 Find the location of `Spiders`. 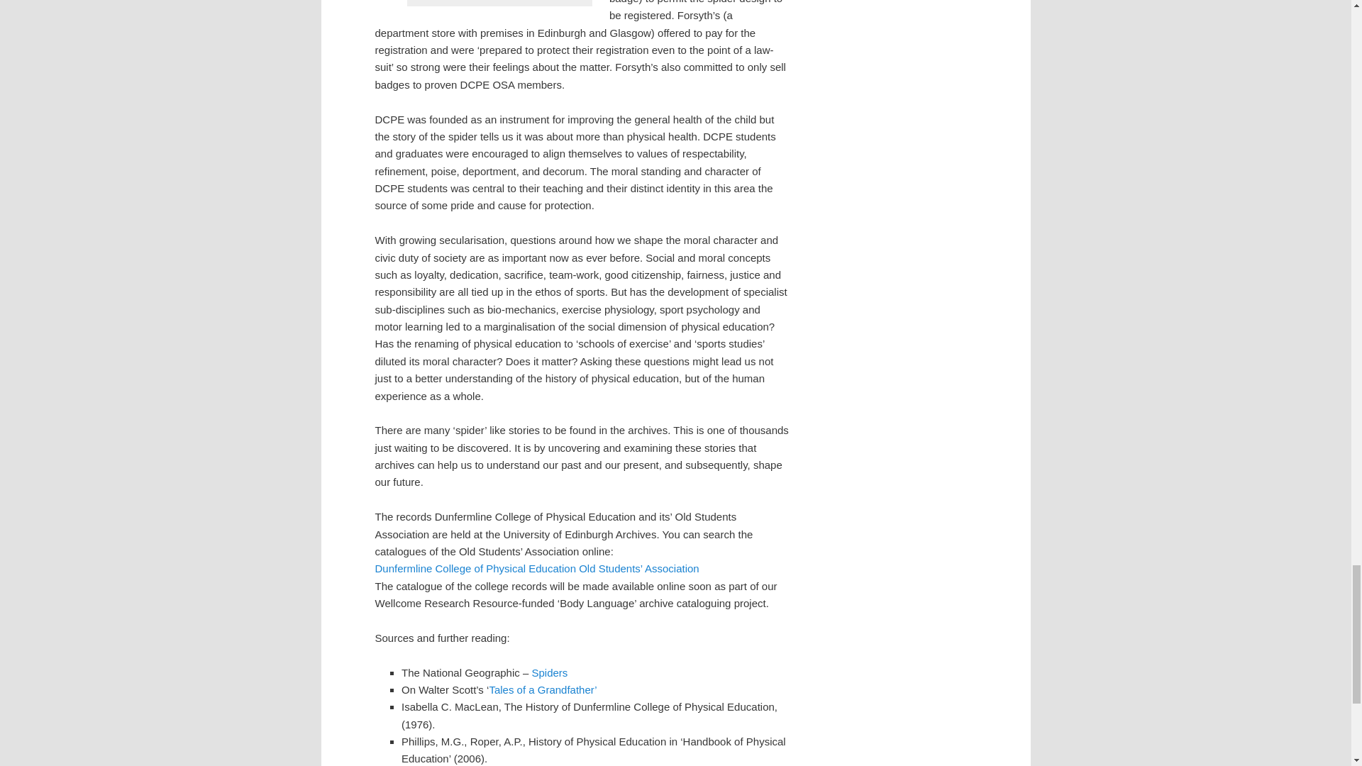

Spiders is located at coordinates (549, 672).